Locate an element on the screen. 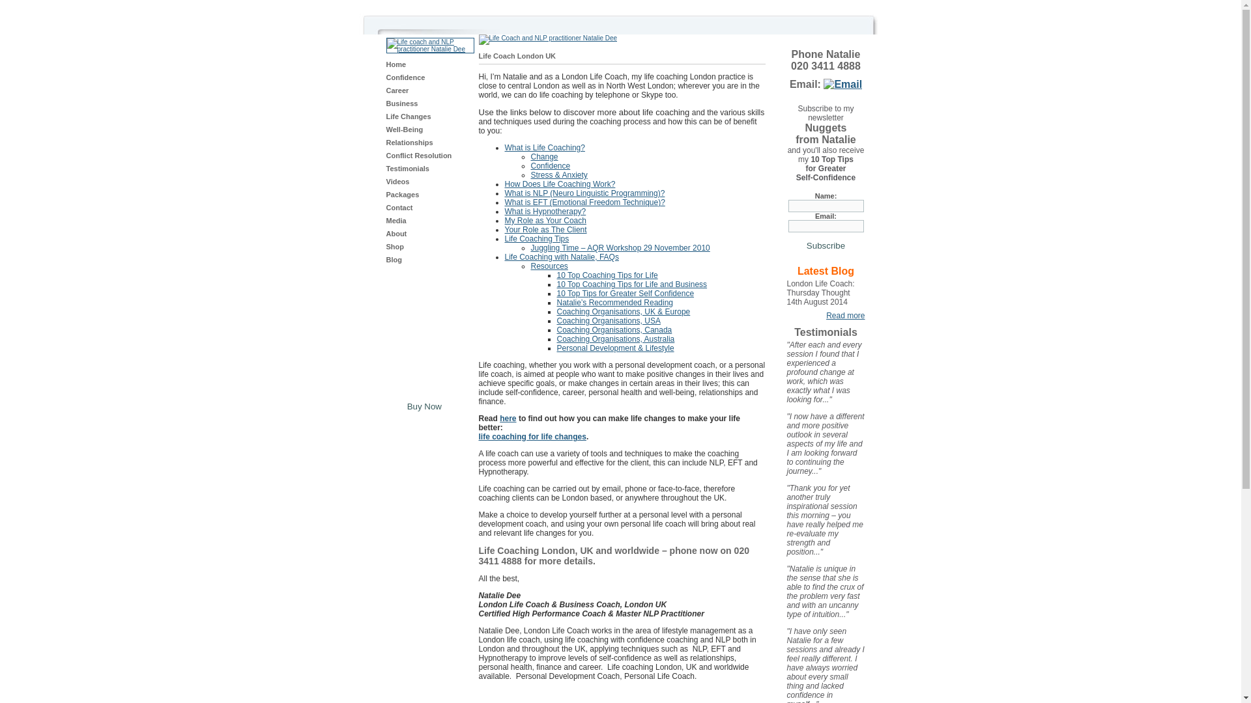 This screenshot has height=703, width=1251. What is Hypnotherapy? is located at coordinates (545, 211).